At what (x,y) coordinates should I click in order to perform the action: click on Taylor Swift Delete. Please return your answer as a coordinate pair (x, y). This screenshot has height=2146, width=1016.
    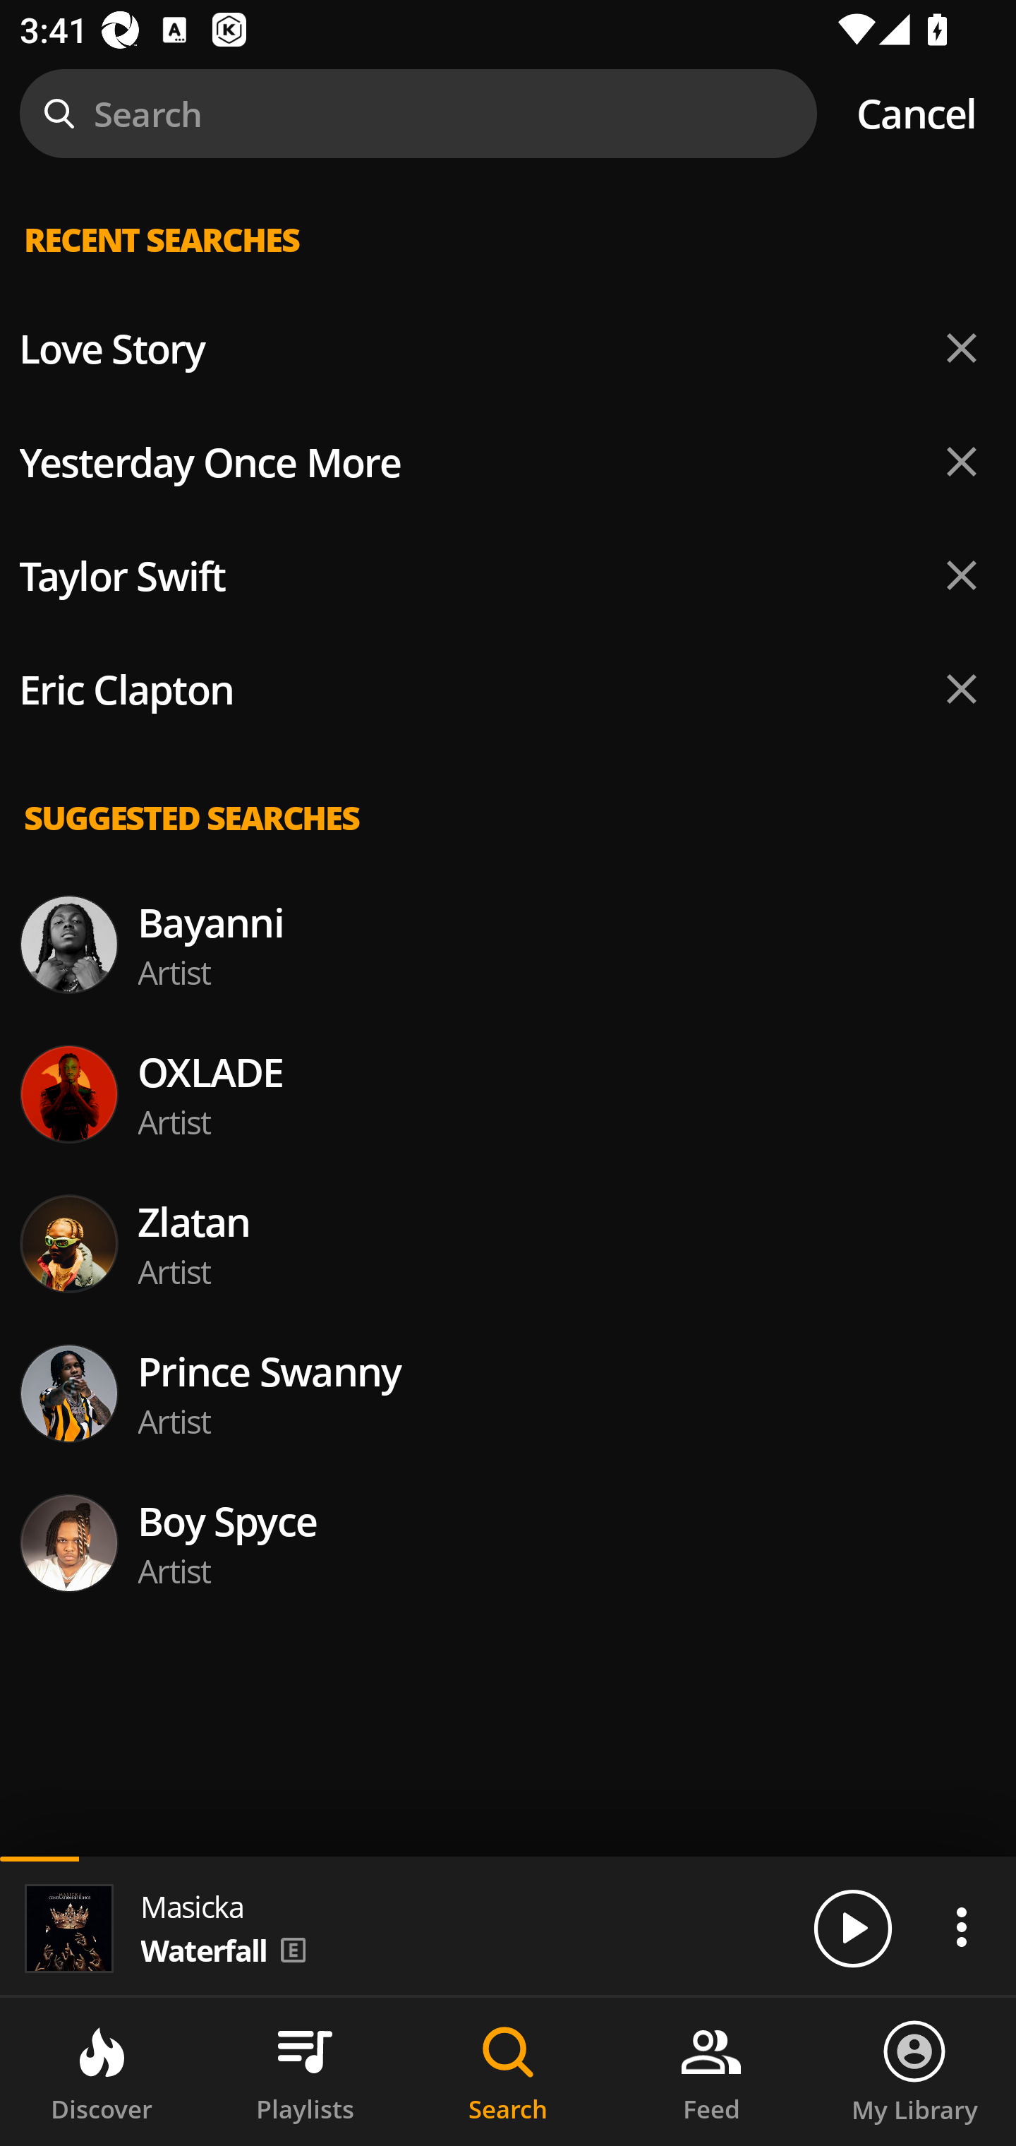
    Looking at the image, I should click on (508, 576).